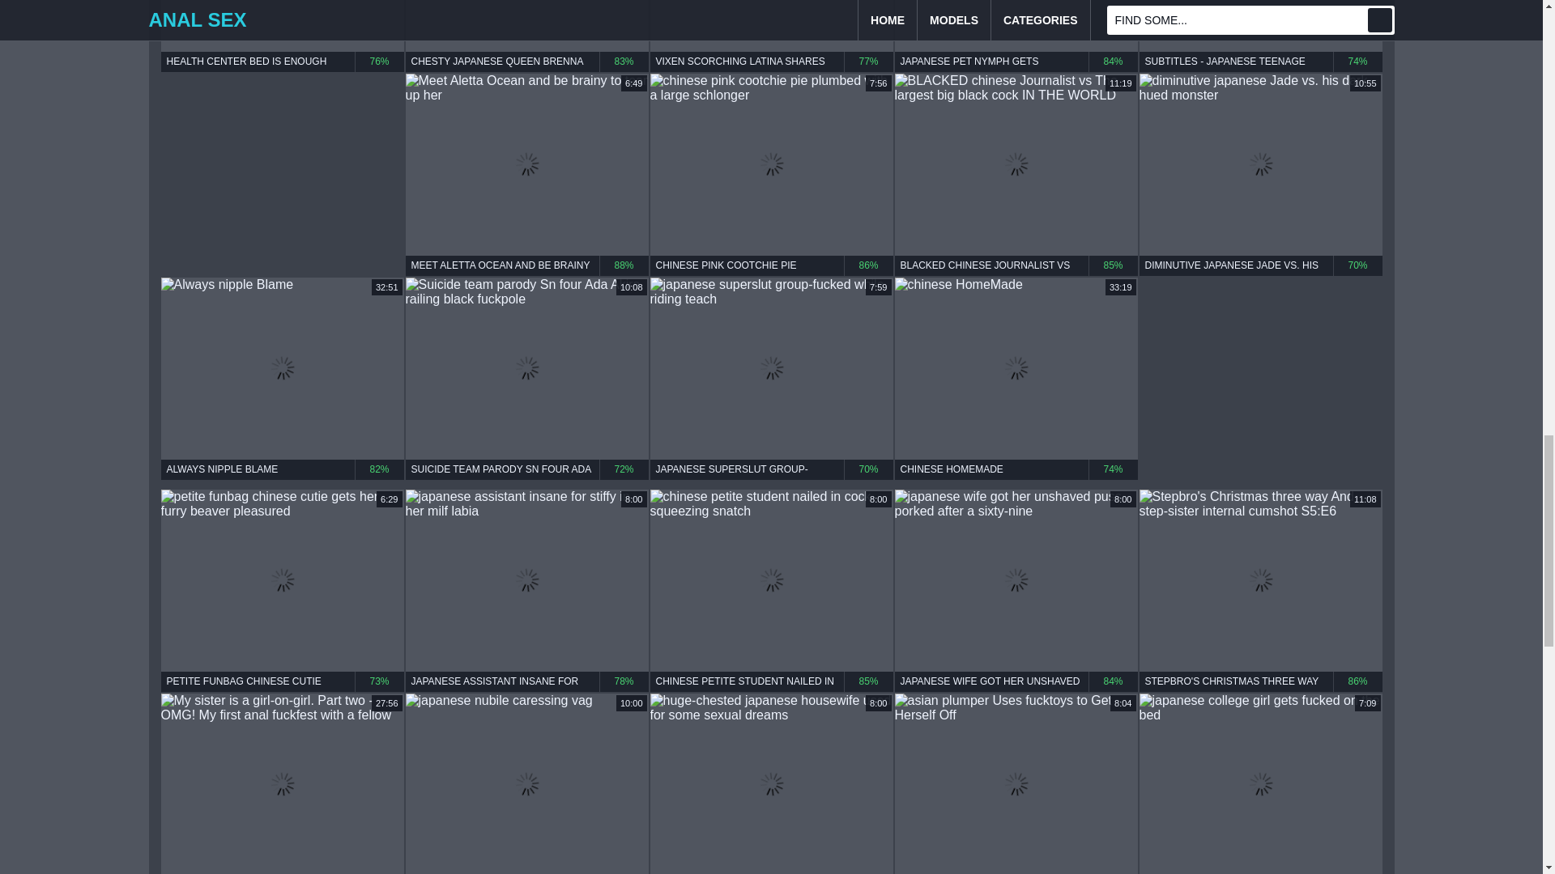 This screenshot has height=874, width=1555. What do you see at coordinates (526, 164) in the screenshot?
I see `6:49` at bounding box center [526, 164].